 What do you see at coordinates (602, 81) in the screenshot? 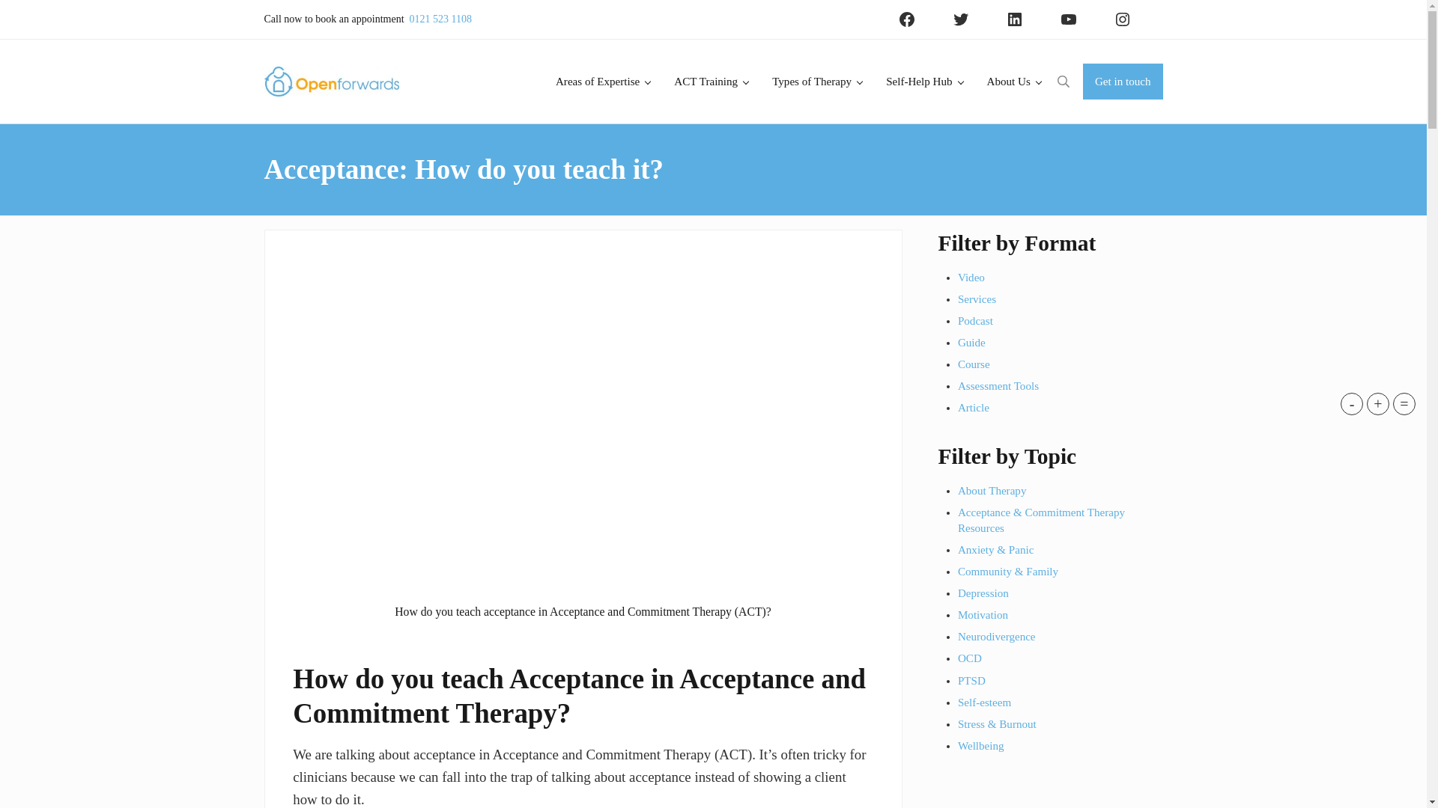
I see `Areas of Expertise` at bounding box center [602, 81].